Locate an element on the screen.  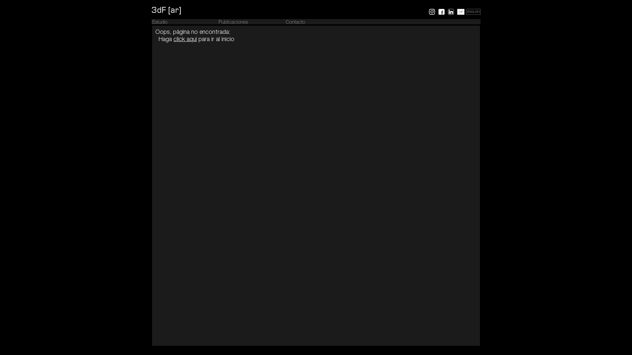
ENGLISH is located at coordinates (473, 12).